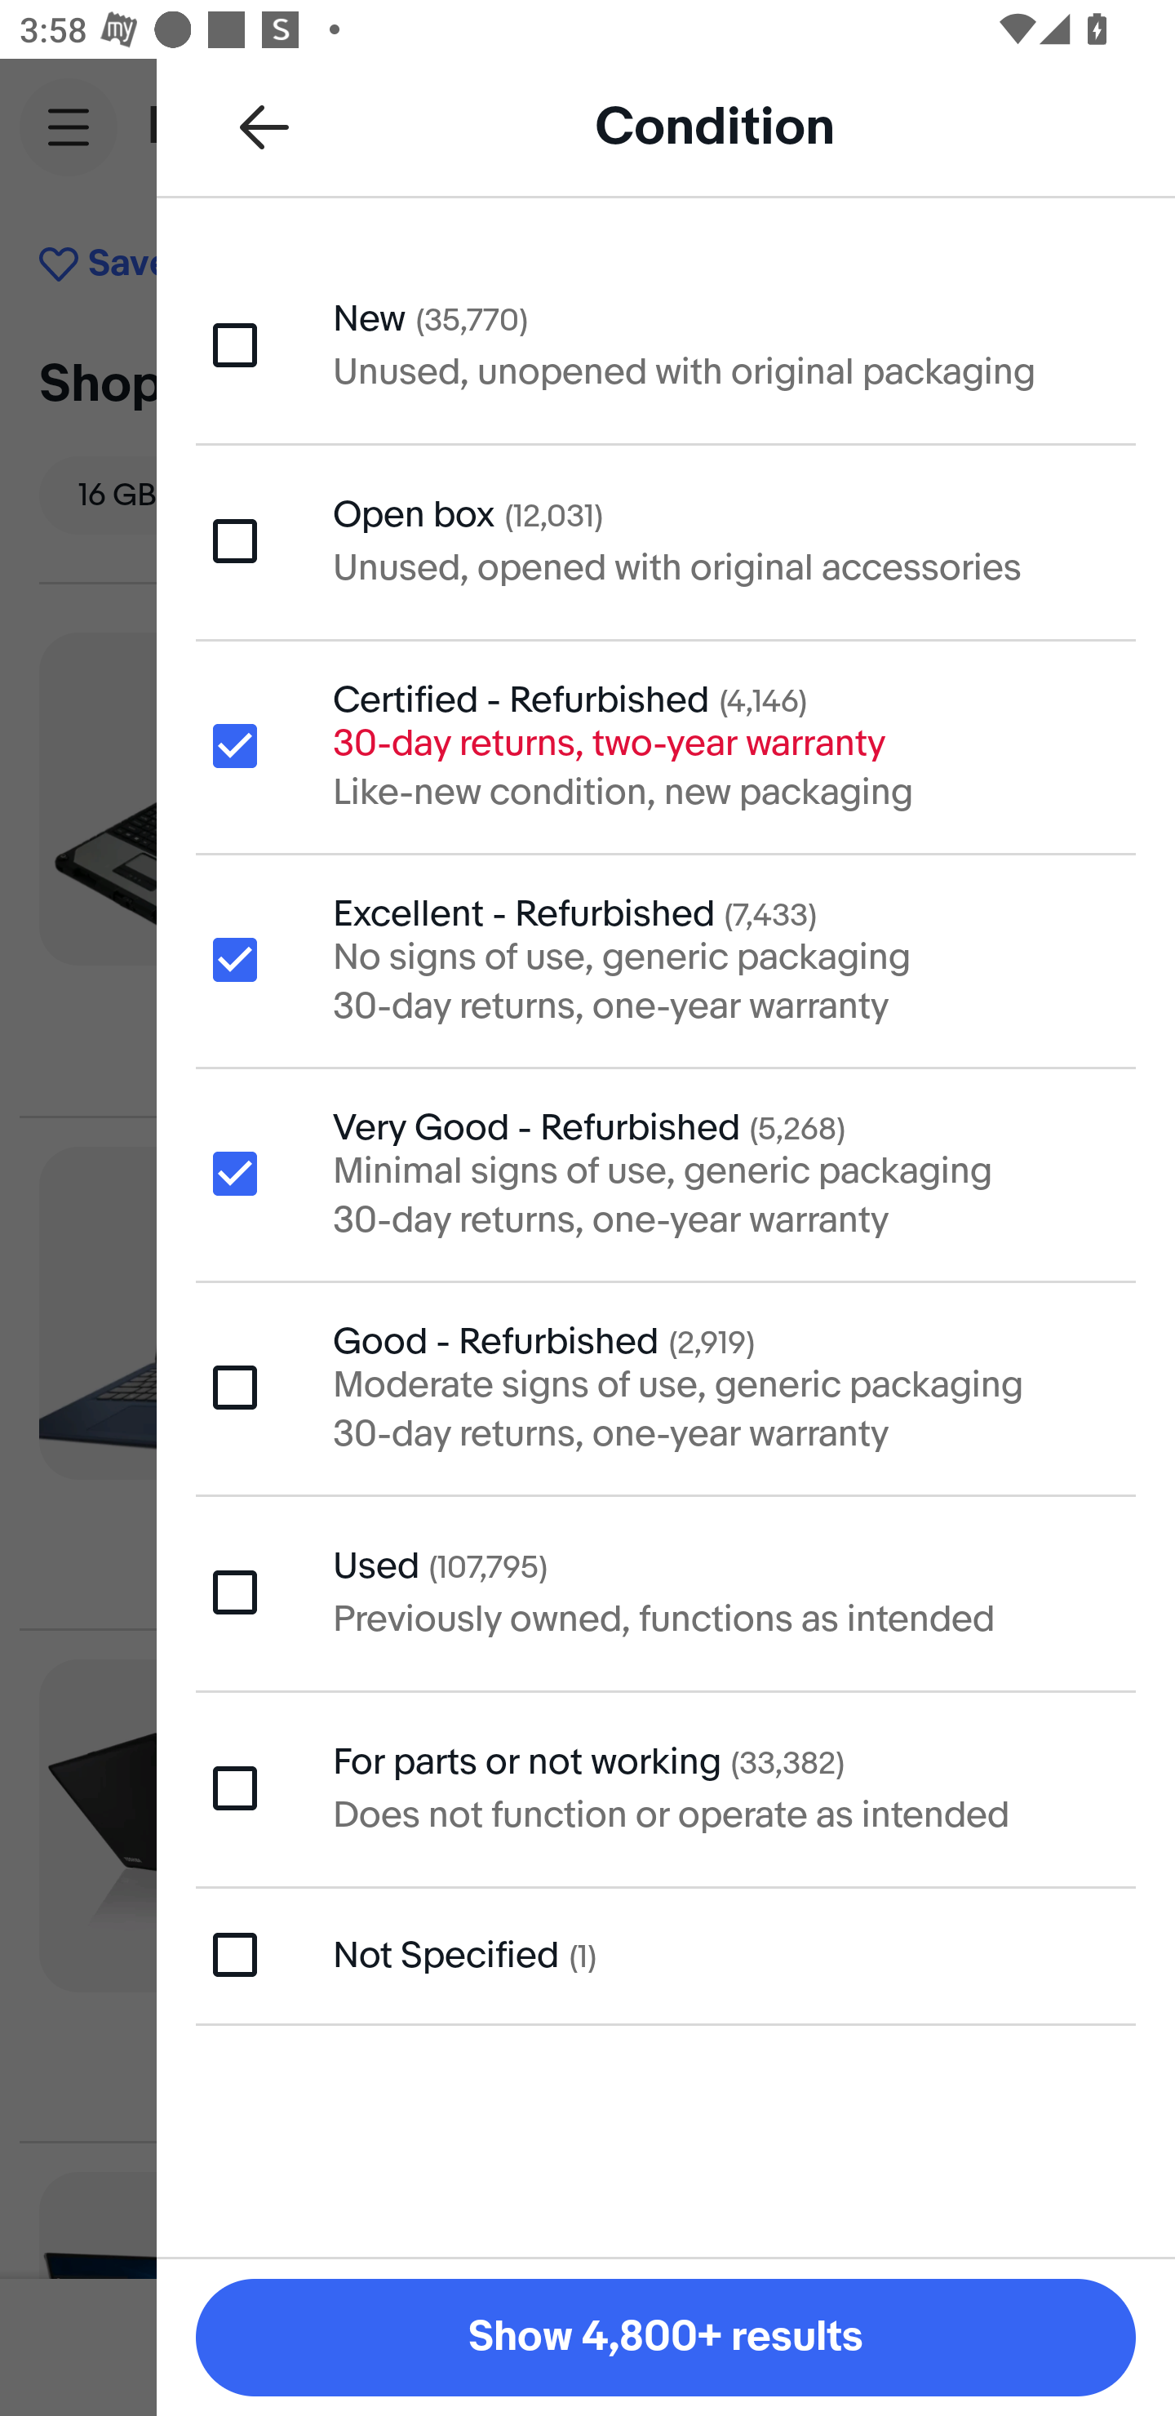 The image size is (1175, 2416). I want to click on Show 4,800+ results, so click(666, 2338).